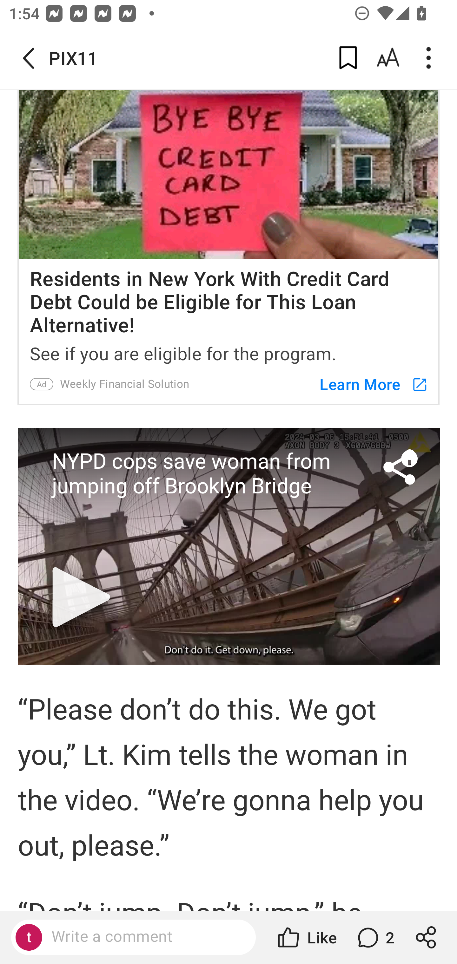 This screenshot has width=457, height=964. What do you see at coordinates (144, 937) in the screenshot?
I see `Write a comment` at bounding box center [144, 937].